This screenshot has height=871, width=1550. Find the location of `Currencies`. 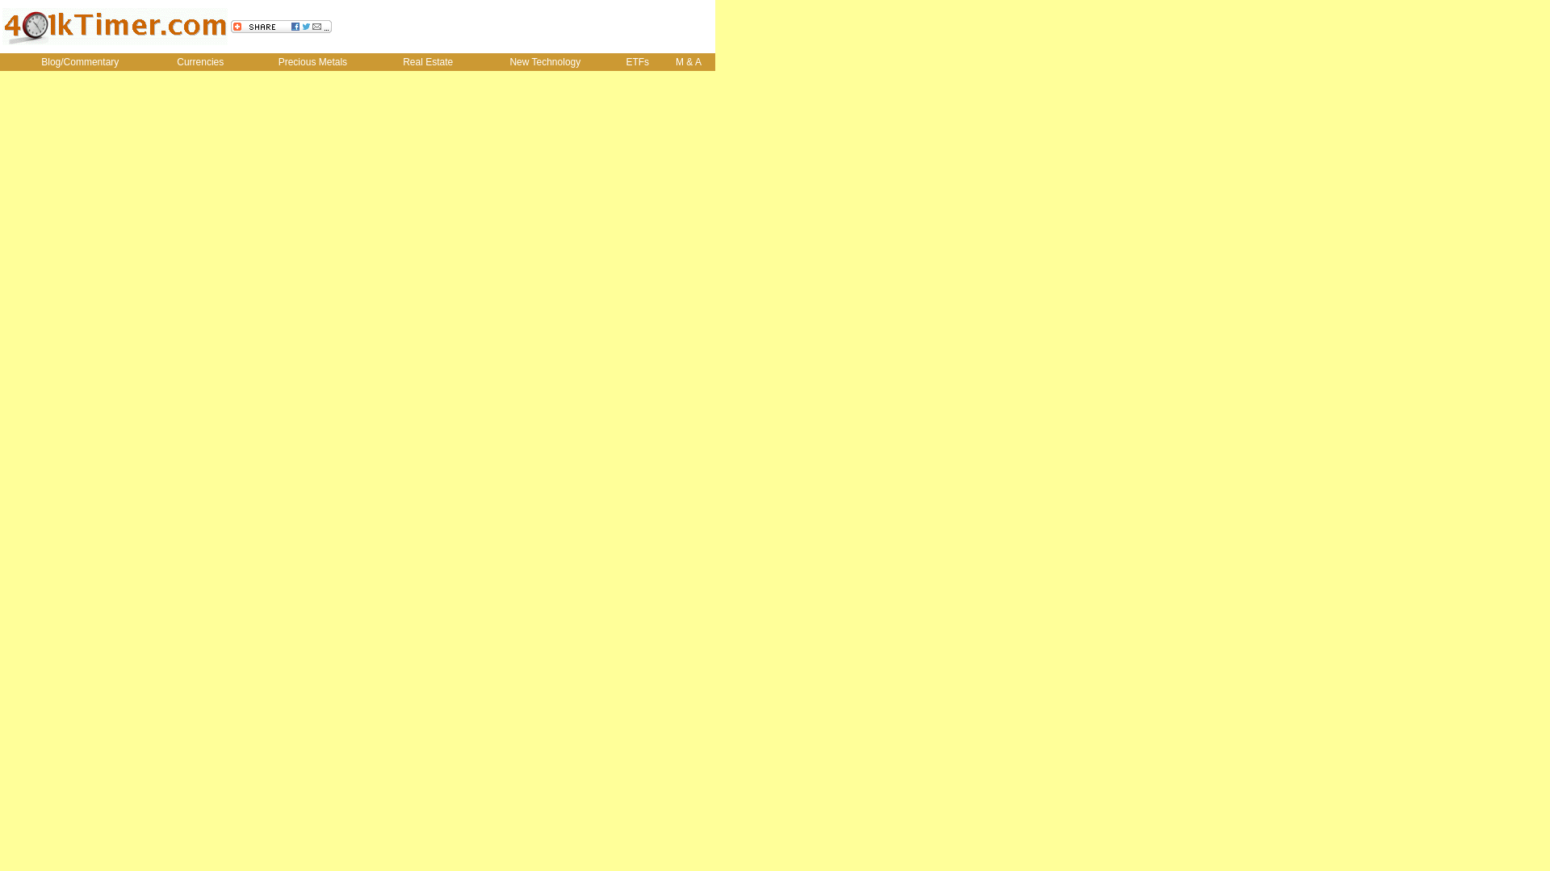

Currencies is located at coordinates (200, 62).